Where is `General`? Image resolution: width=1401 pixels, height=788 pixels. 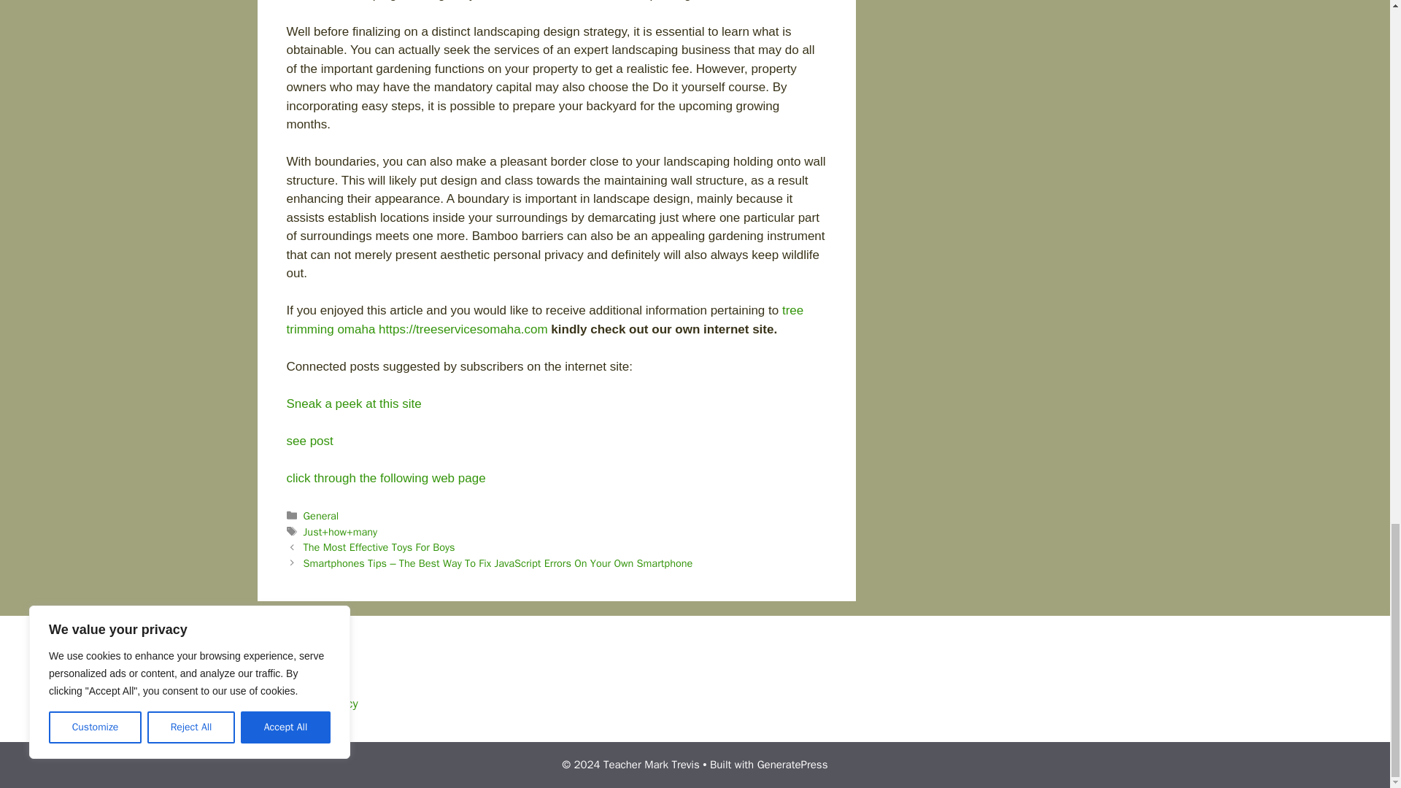 General is located at coordinates (321, 515).